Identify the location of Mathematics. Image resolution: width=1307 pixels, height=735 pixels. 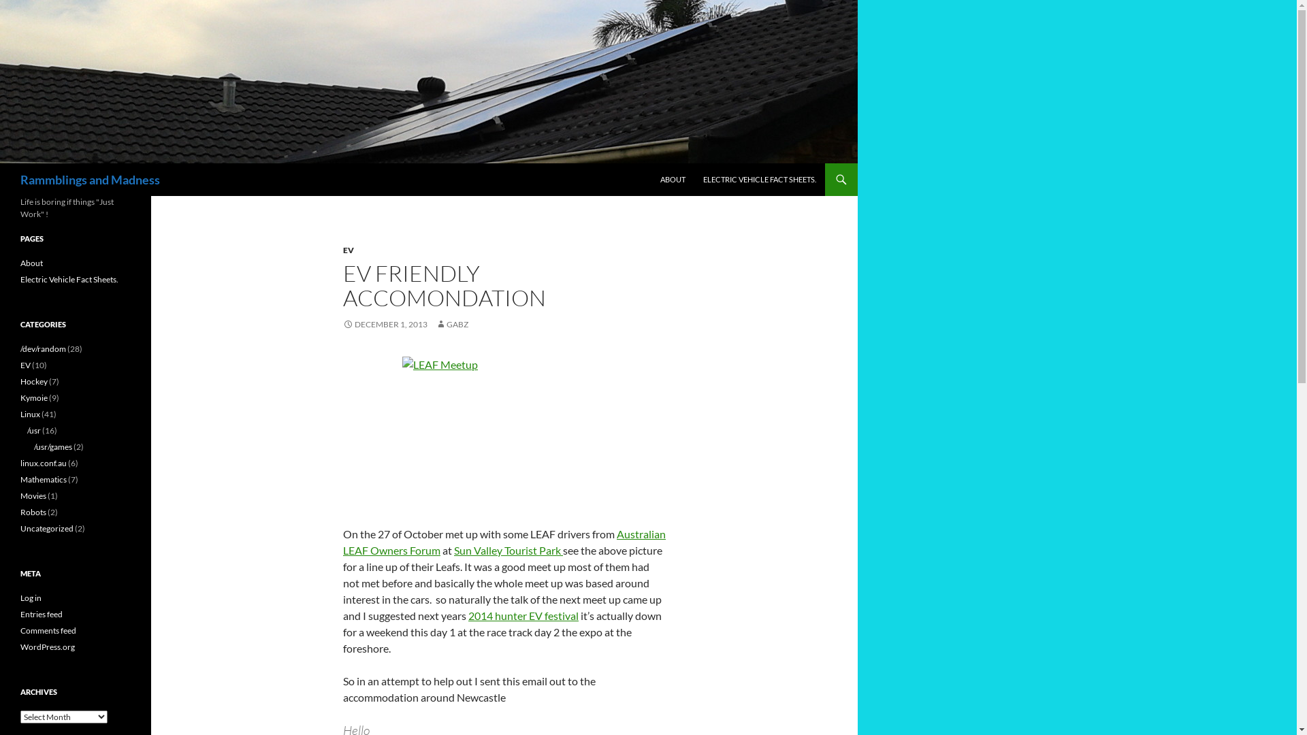
(44, 479).